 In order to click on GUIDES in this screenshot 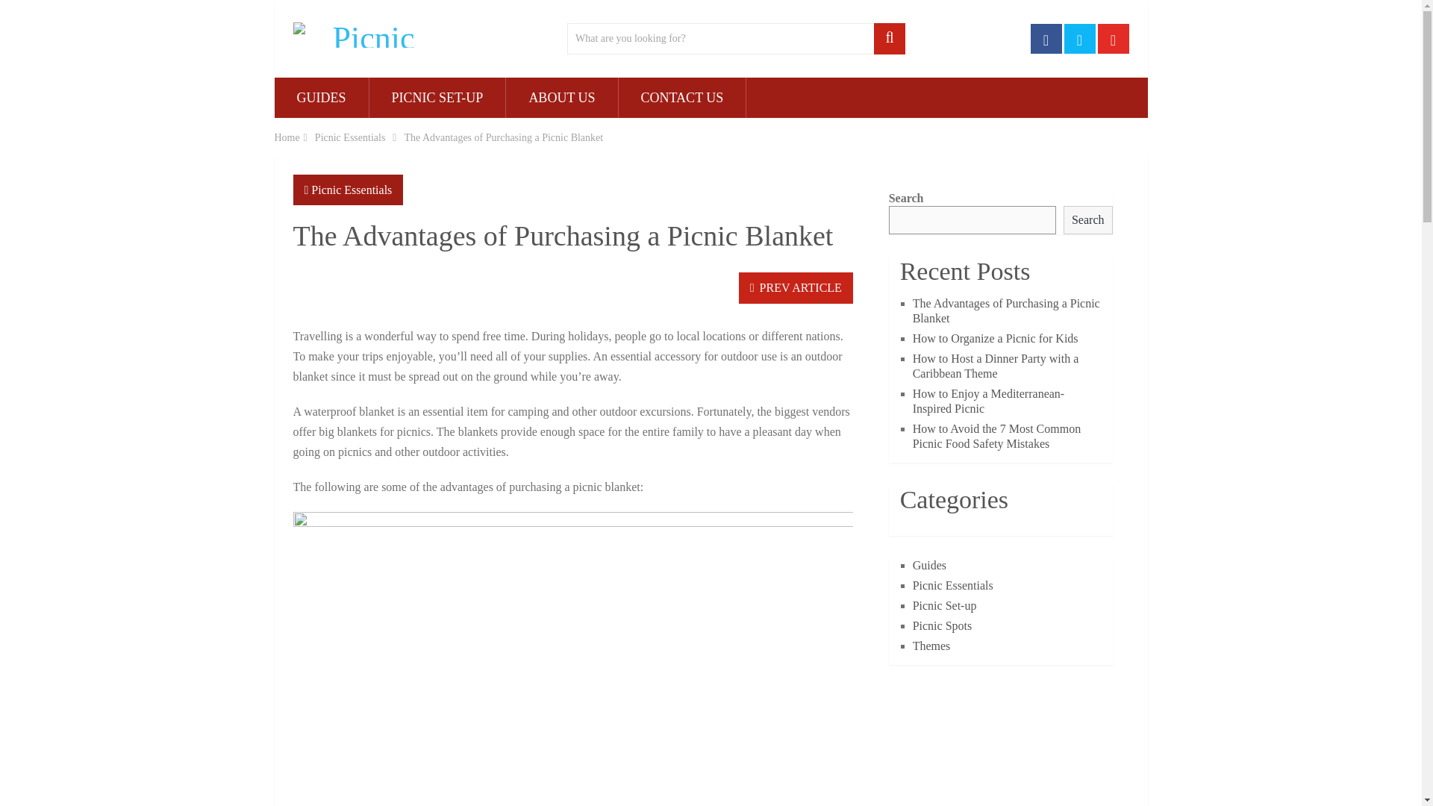, I will do `click(321, 97)`.